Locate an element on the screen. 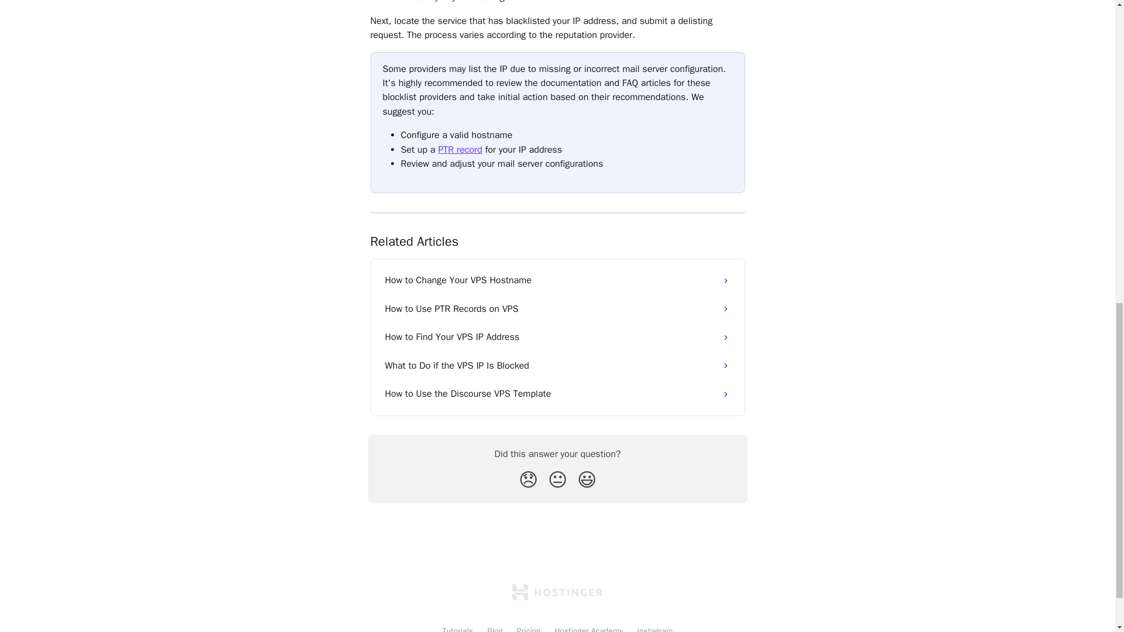  Blog is located at coordinates (494, 629).